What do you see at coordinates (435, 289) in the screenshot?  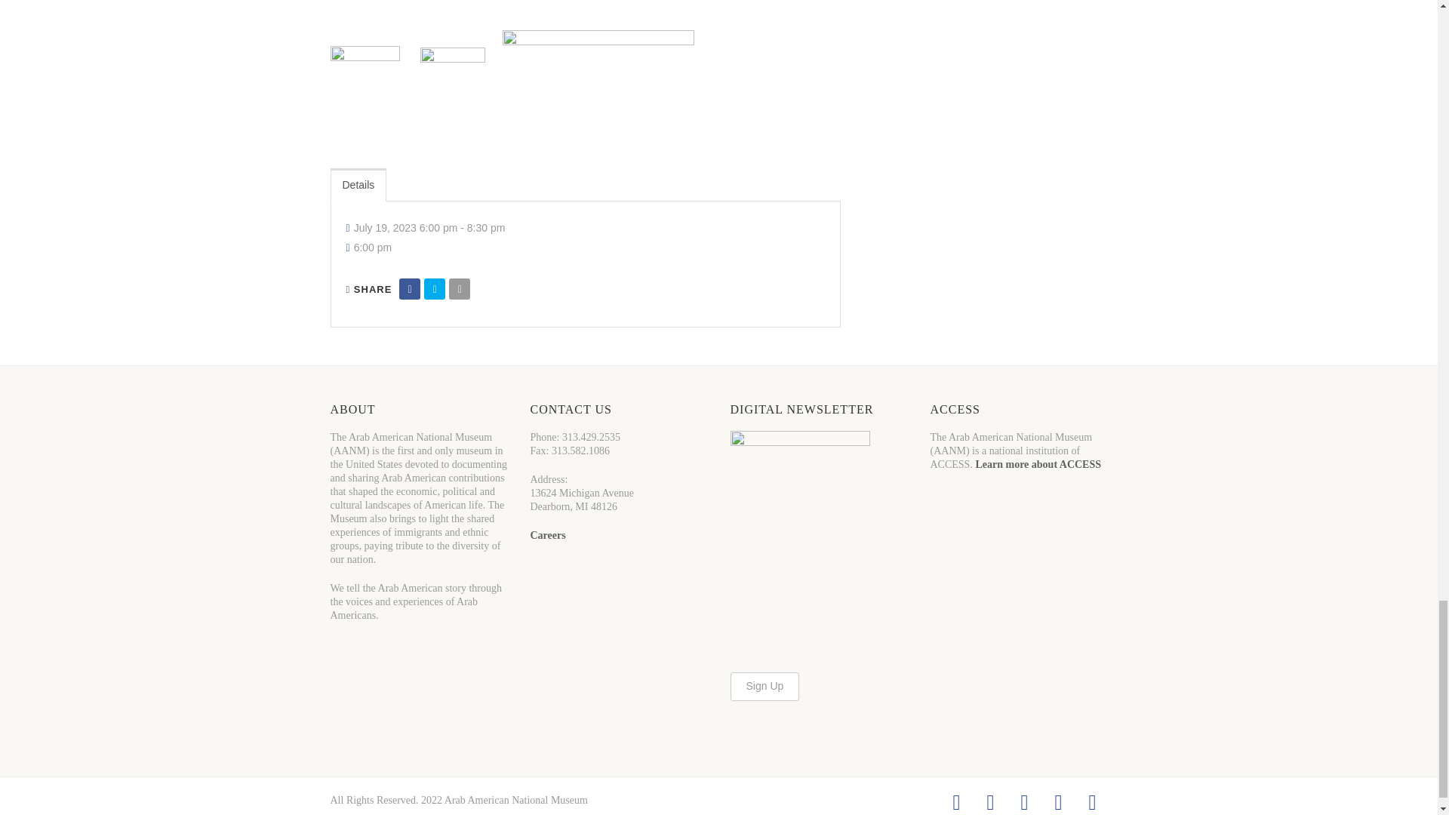 I see `Tweet` at bounding box center [435, 289].